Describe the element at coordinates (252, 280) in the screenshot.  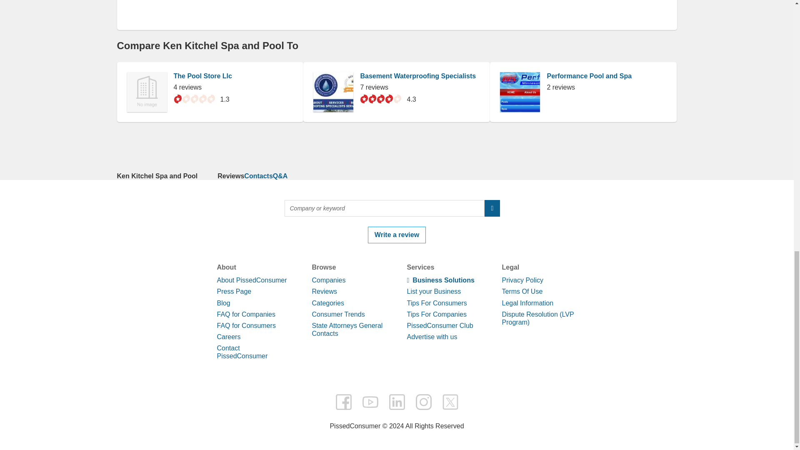
I see `About PissedConsumer` at that location.